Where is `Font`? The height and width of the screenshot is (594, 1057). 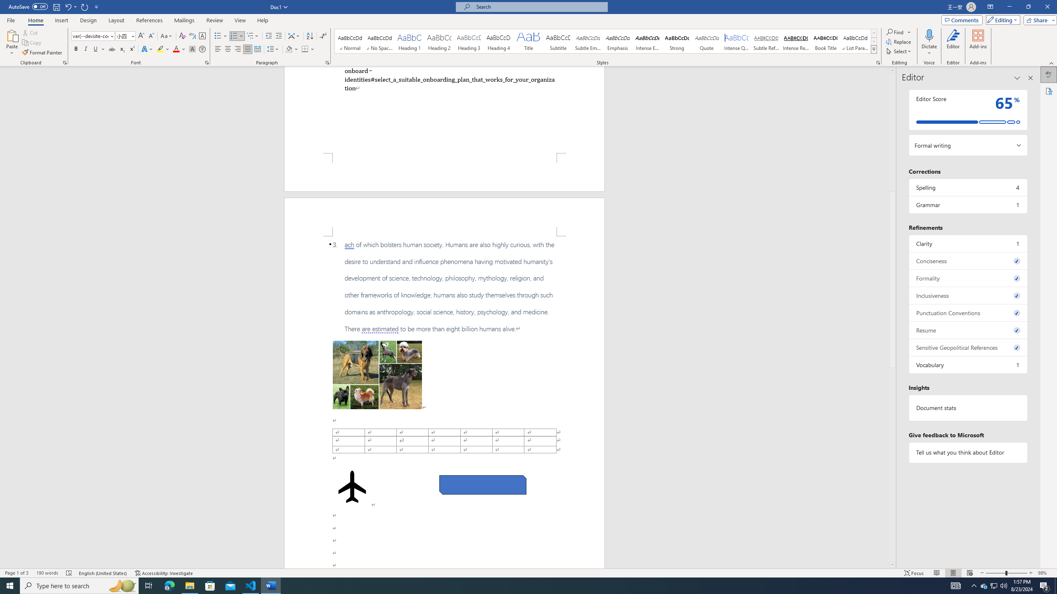 Font is located at coordinates (93, 36).